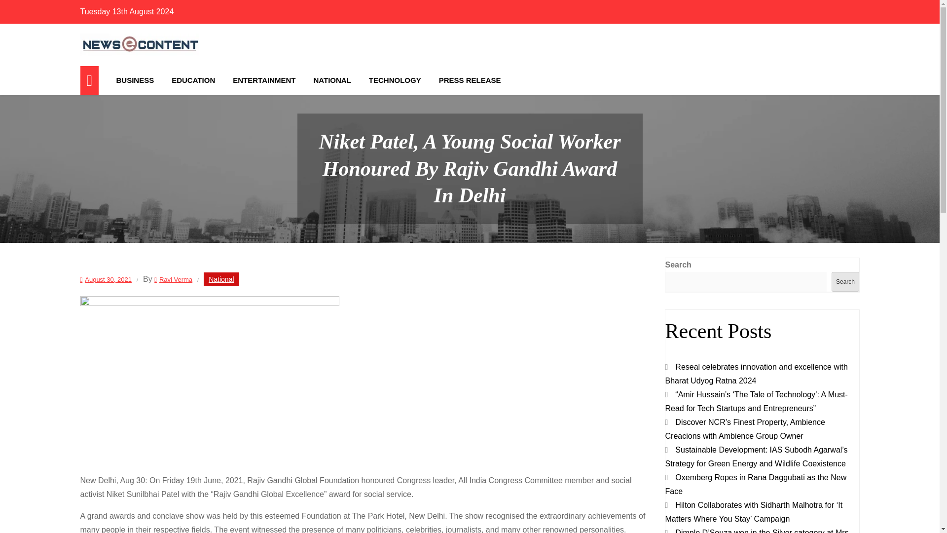  I want to click on August 30, 2021, so click(106, 279).